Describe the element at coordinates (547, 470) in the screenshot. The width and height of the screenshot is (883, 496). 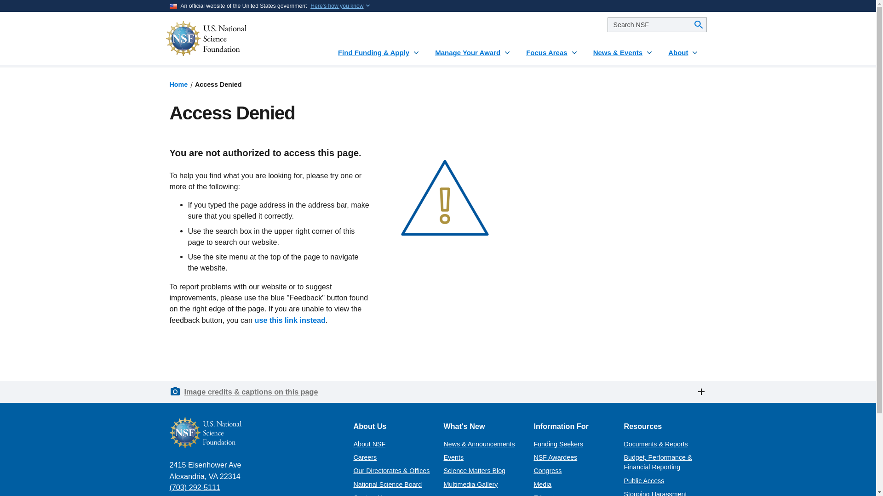
I see `Congress` at that location.